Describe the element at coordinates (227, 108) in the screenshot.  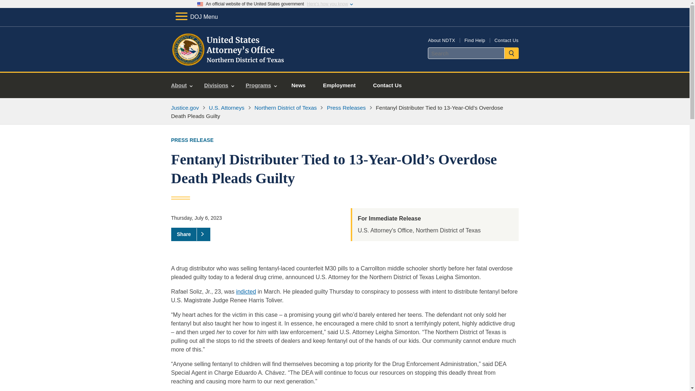
I see `U.S. Attorneys` at that location.